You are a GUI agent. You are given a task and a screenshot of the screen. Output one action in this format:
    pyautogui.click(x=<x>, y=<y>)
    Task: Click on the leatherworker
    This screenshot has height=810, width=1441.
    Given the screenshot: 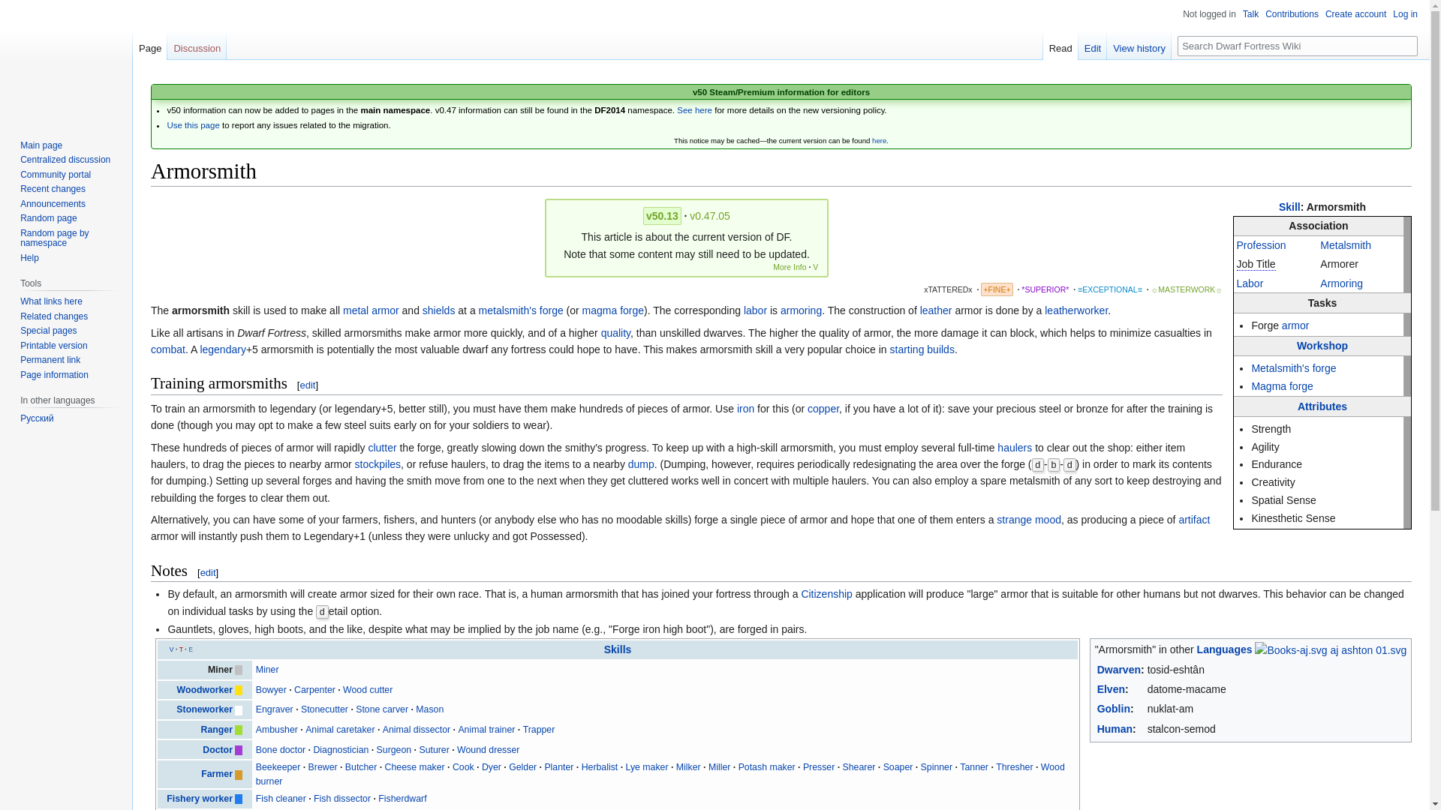 What is the action you would take?
    pyautogui.click(x=1076, y=310)
    